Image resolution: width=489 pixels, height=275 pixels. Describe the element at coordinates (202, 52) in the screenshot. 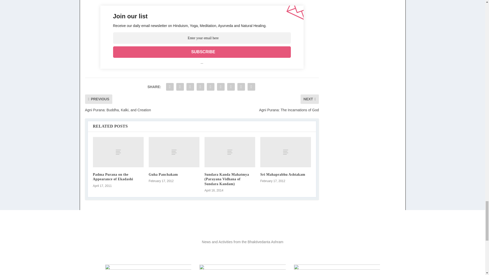

I see `Subscribe` at that location.